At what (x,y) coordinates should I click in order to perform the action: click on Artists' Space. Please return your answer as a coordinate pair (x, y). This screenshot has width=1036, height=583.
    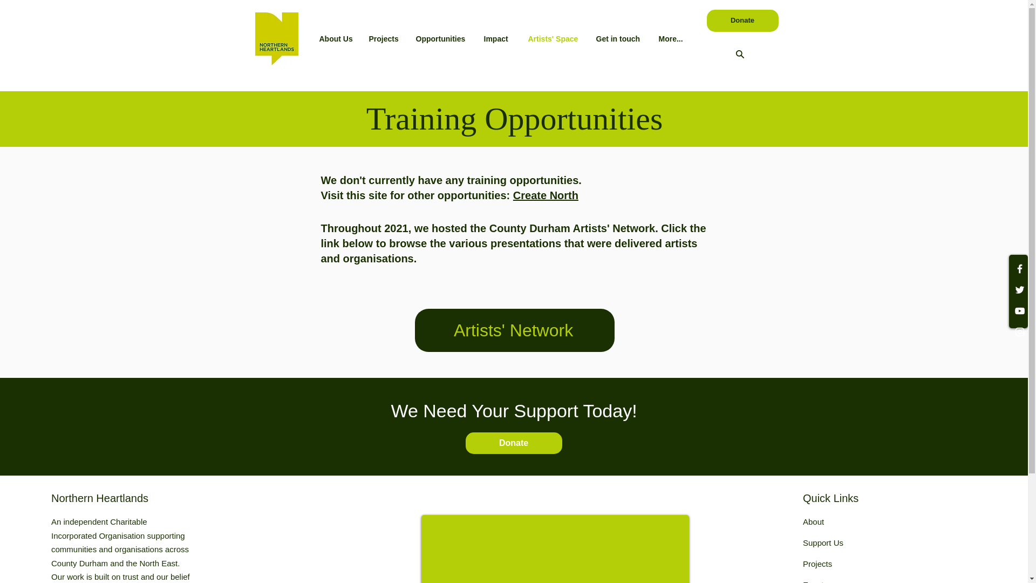
    Looking at the image, I should click on (554, 39).